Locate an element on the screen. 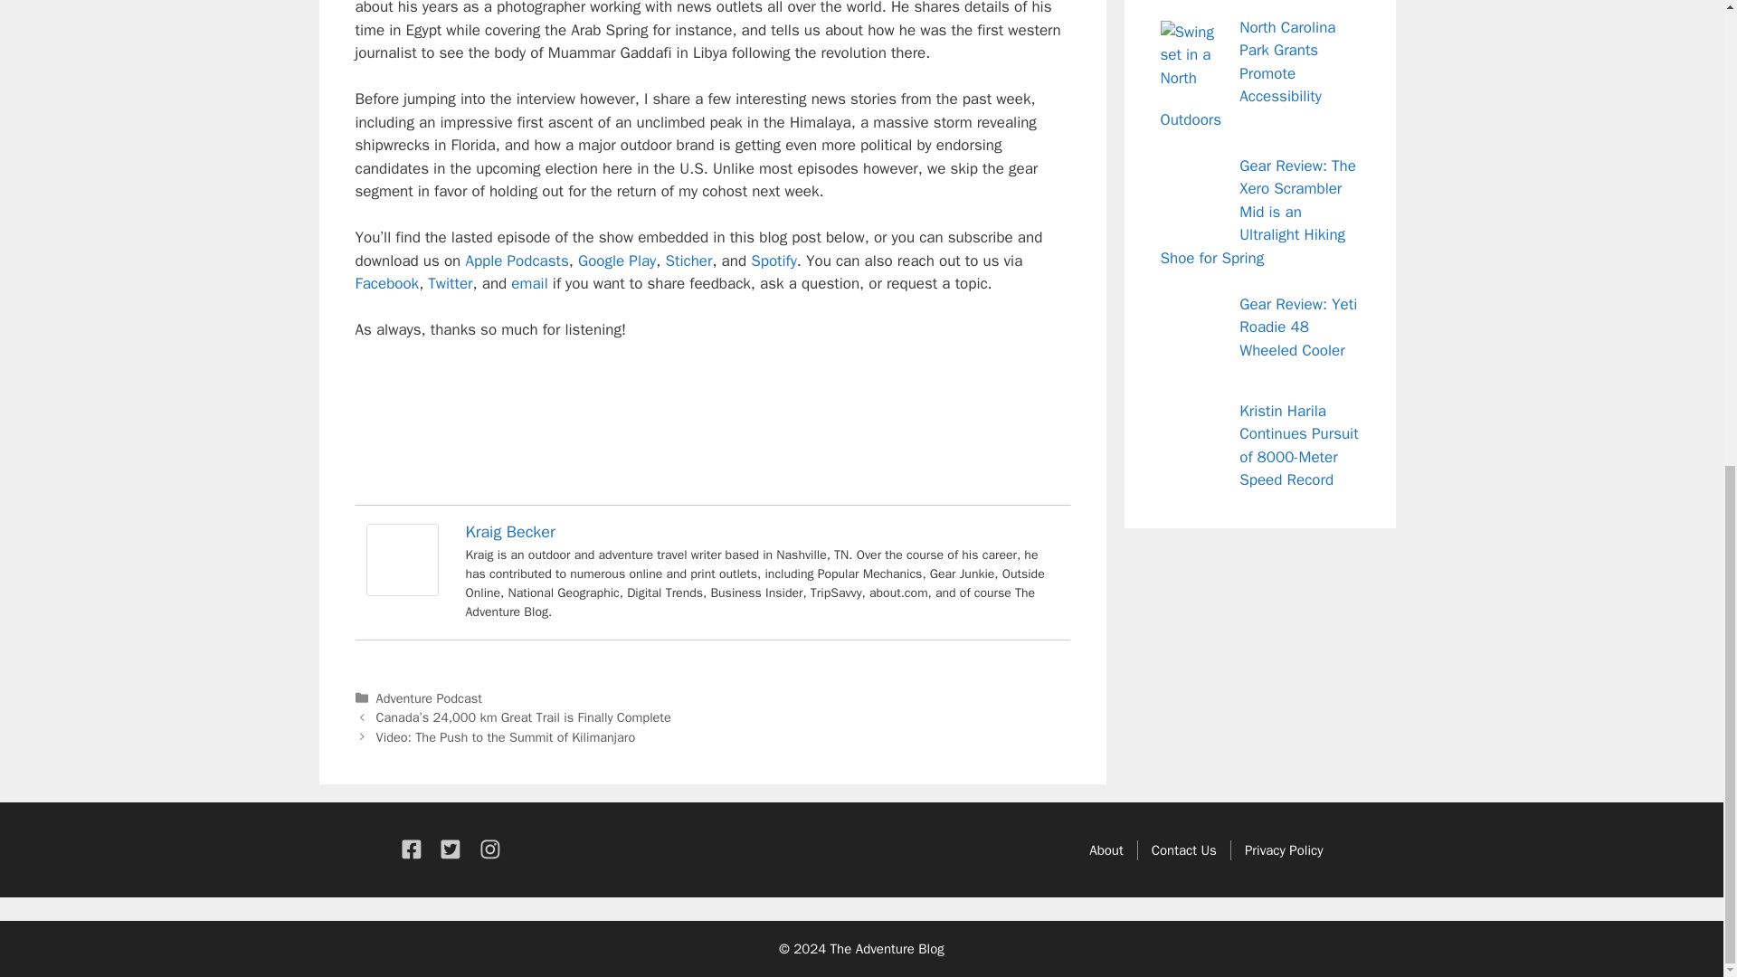 This screenshot has width=1737, height=977. Kraig Becker is located at coordinates (509, 532).